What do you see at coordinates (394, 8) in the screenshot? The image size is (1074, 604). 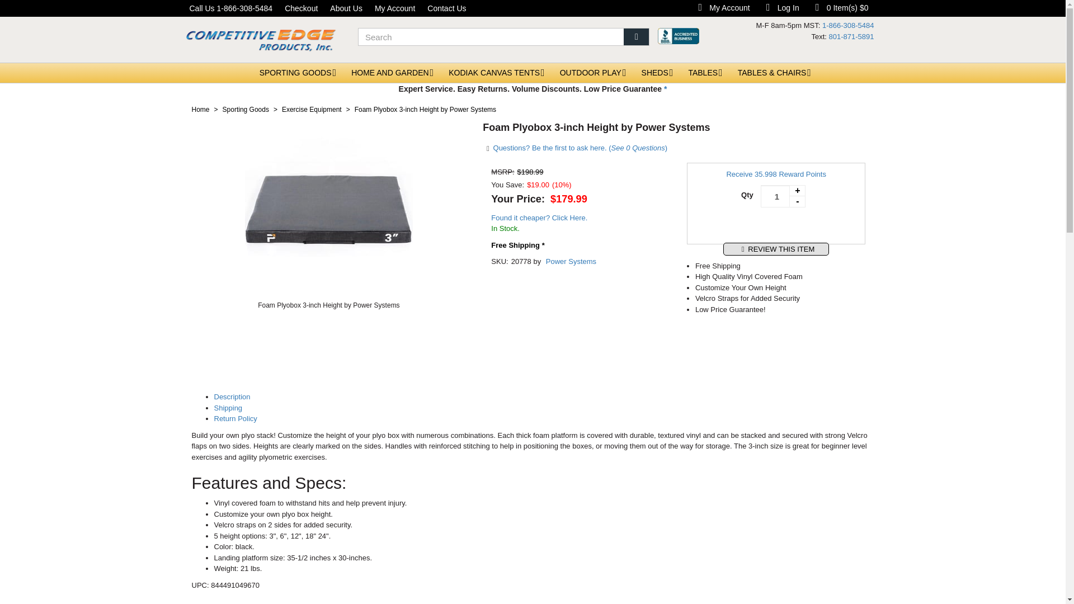 I see `HOME AND GARDEN` at bounding box center [394, 8].